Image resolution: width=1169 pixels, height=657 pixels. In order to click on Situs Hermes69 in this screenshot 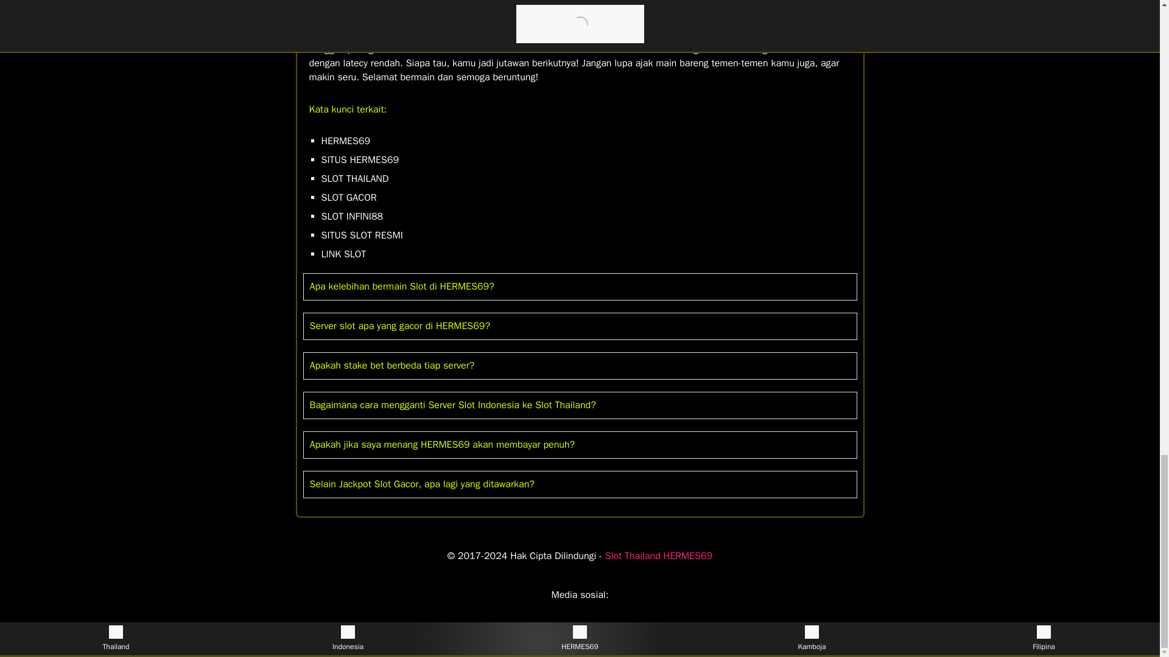, I will do `click(490, 49)`.